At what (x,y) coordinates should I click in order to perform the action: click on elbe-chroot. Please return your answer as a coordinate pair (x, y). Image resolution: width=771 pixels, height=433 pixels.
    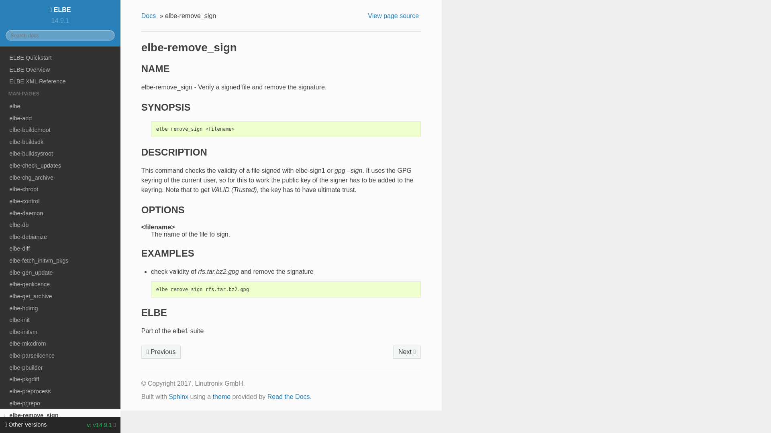
    Looking at the image, I should click on (60, 189).